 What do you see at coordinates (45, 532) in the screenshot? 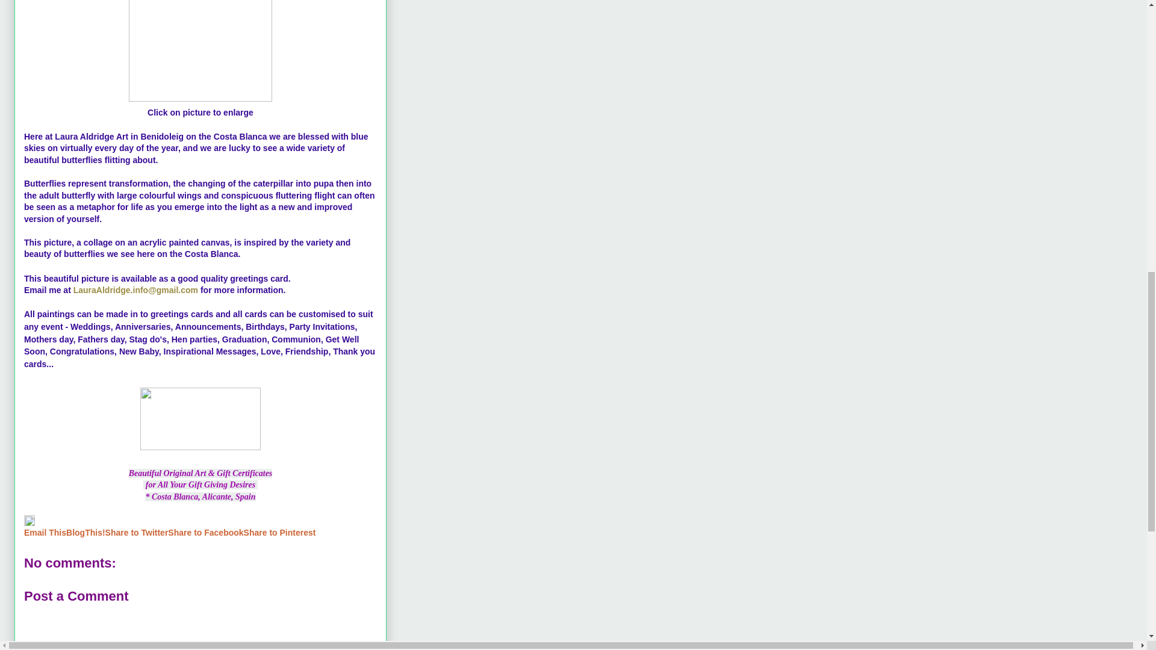
I see `Email This` at bounding box center [45, 532].